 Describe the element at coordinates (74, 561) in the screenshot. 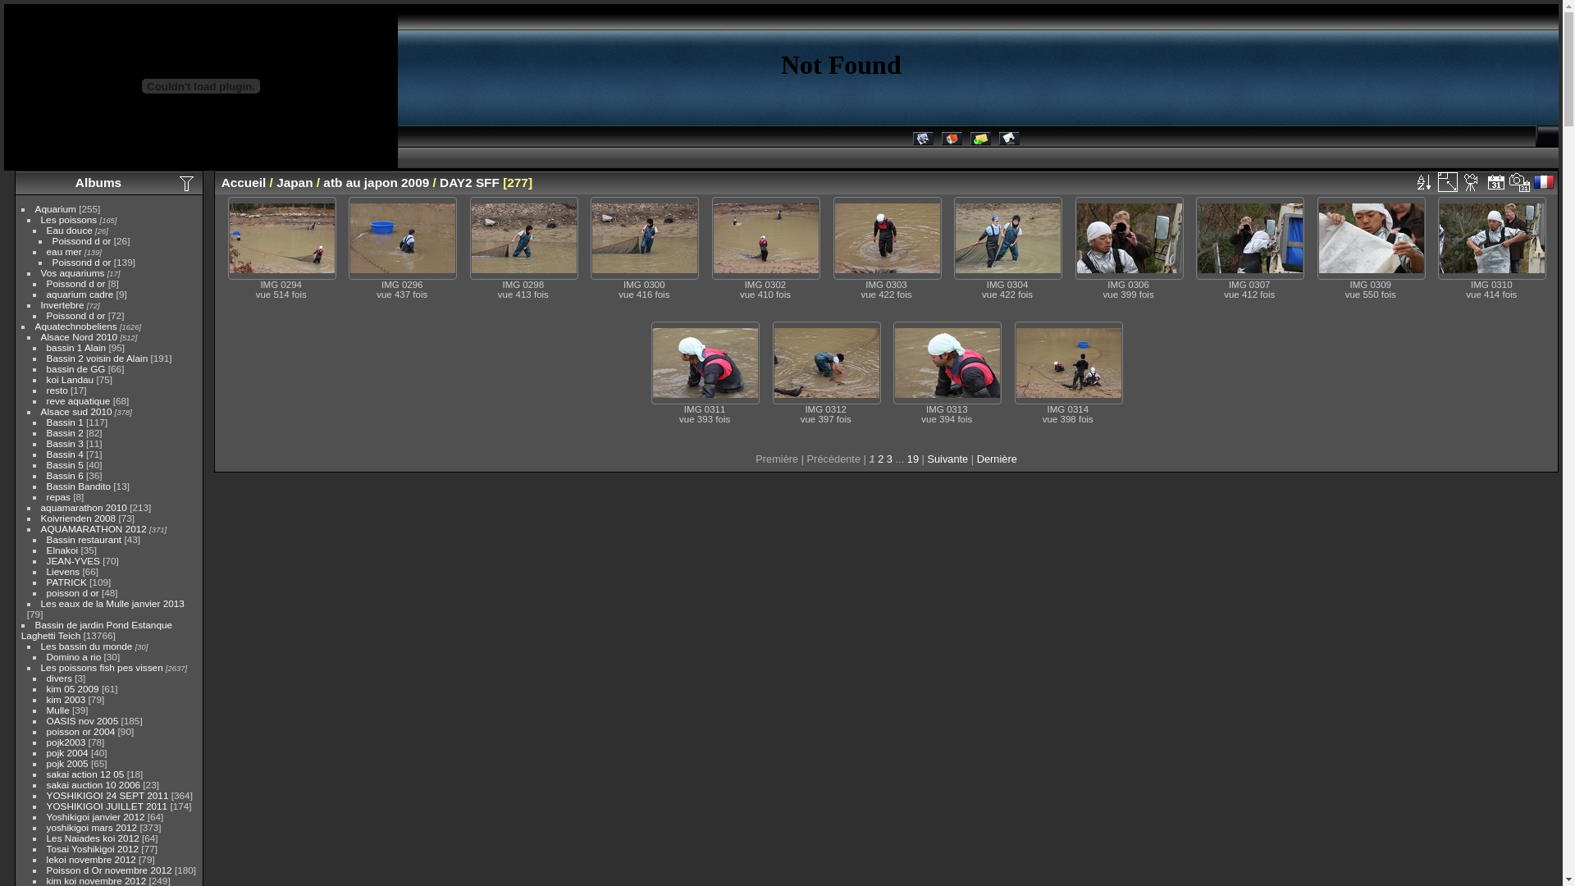

I see `JEAN-YVES` at that location.